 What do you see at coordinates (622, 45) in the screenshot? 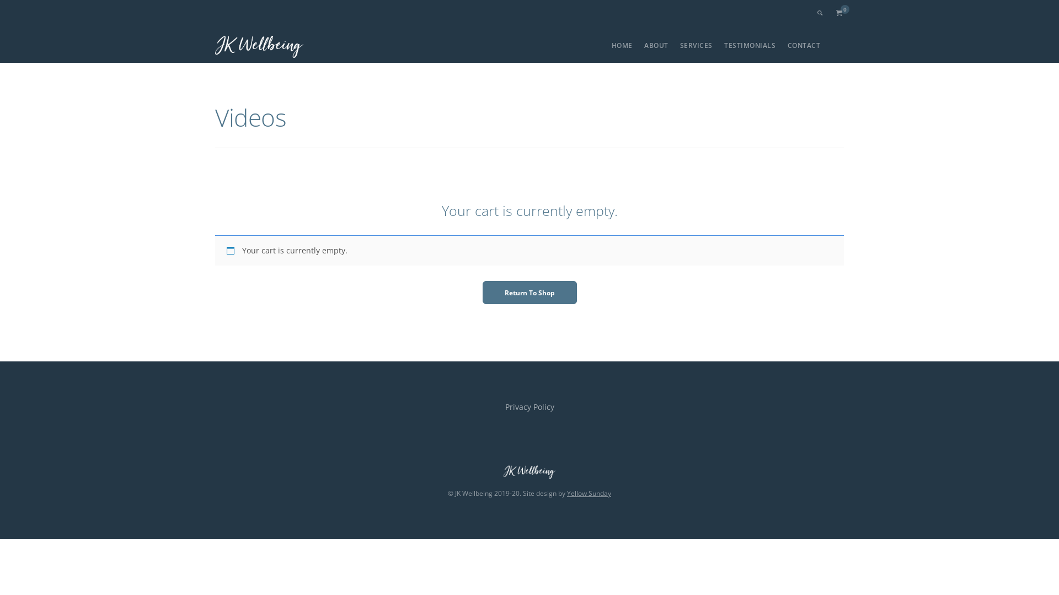
I see `HOME` at bounding box center [622, 45].